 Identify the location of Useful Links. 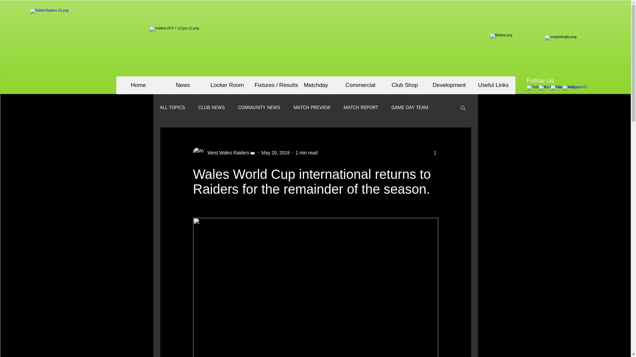
(493, 85).